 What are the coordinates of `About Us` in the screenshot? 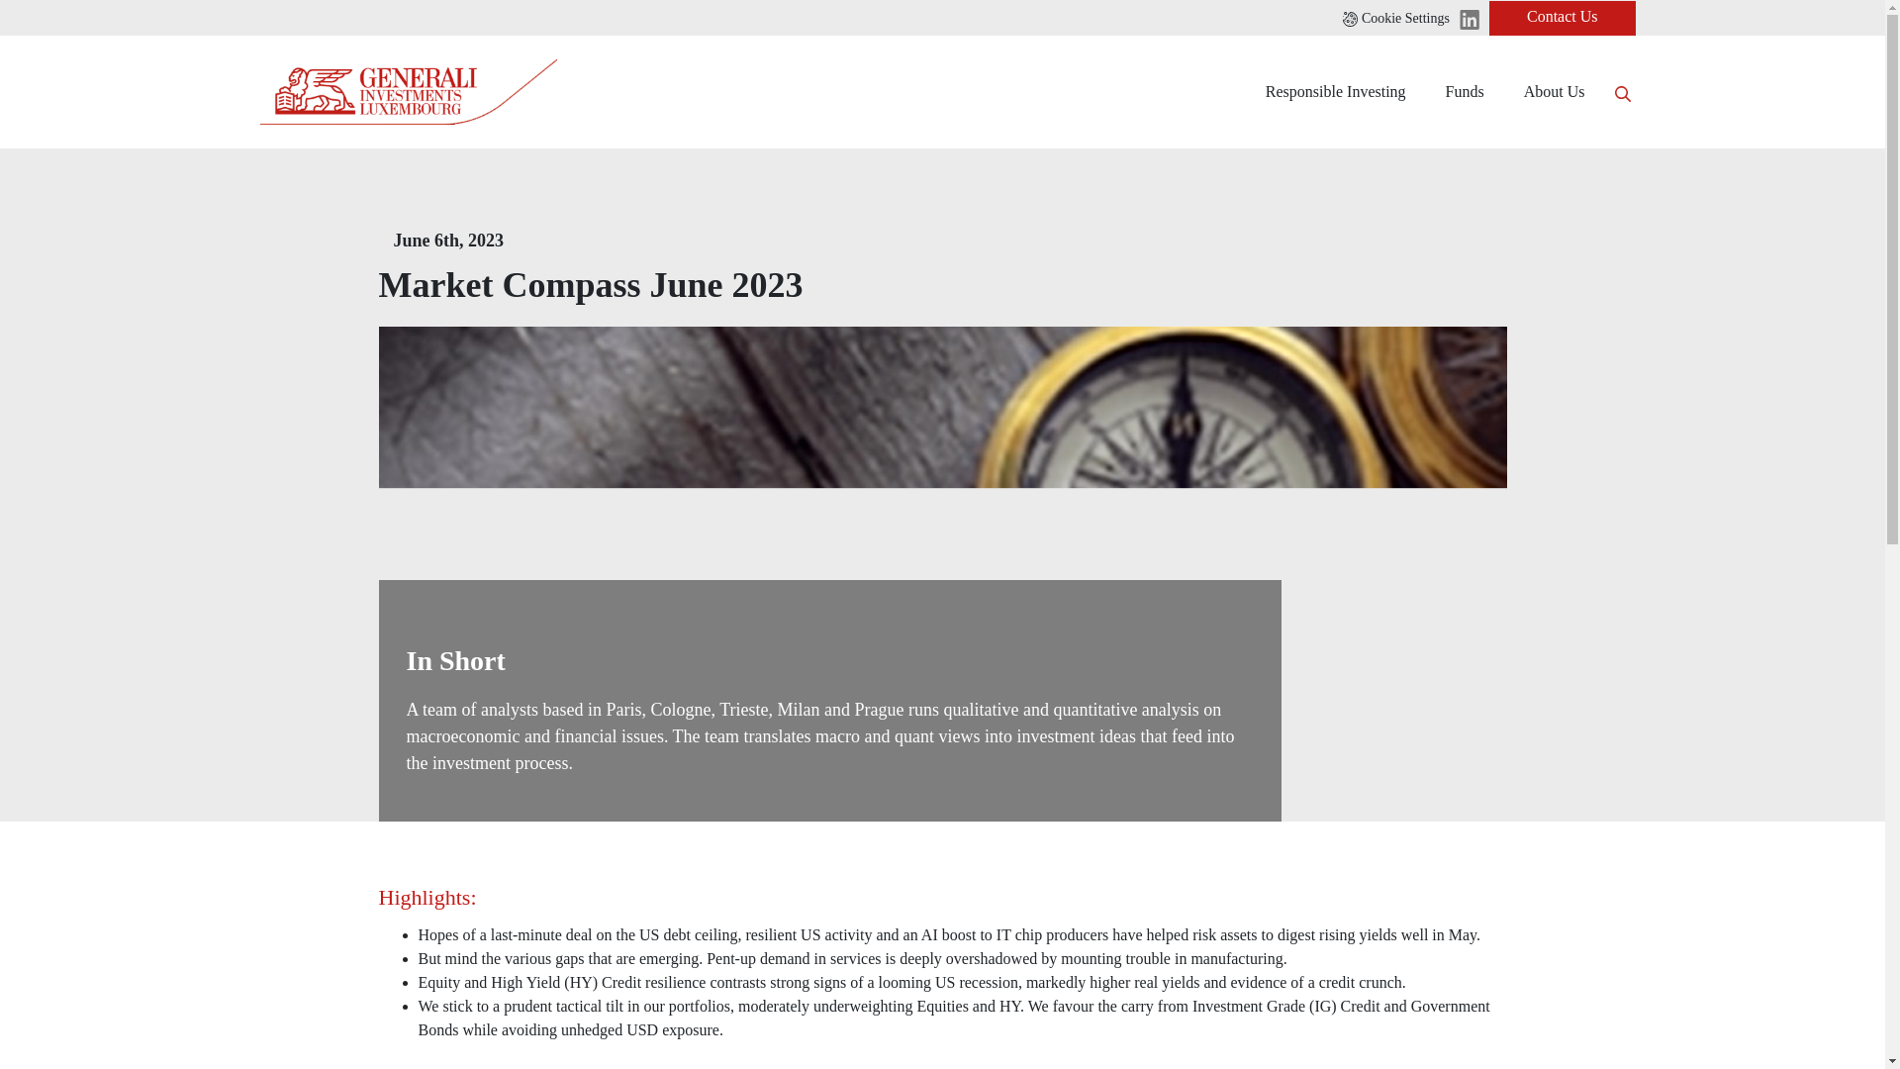 It's located at (1555, 91).